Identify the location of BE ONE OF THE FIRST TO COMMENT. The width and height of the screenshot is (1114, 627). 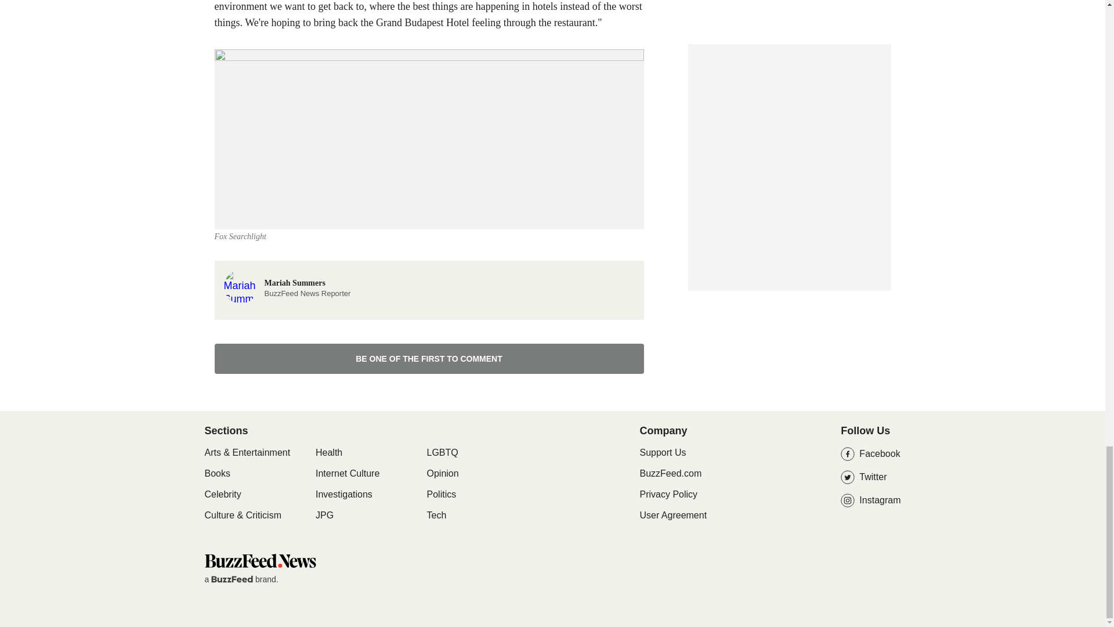
(216, 474).